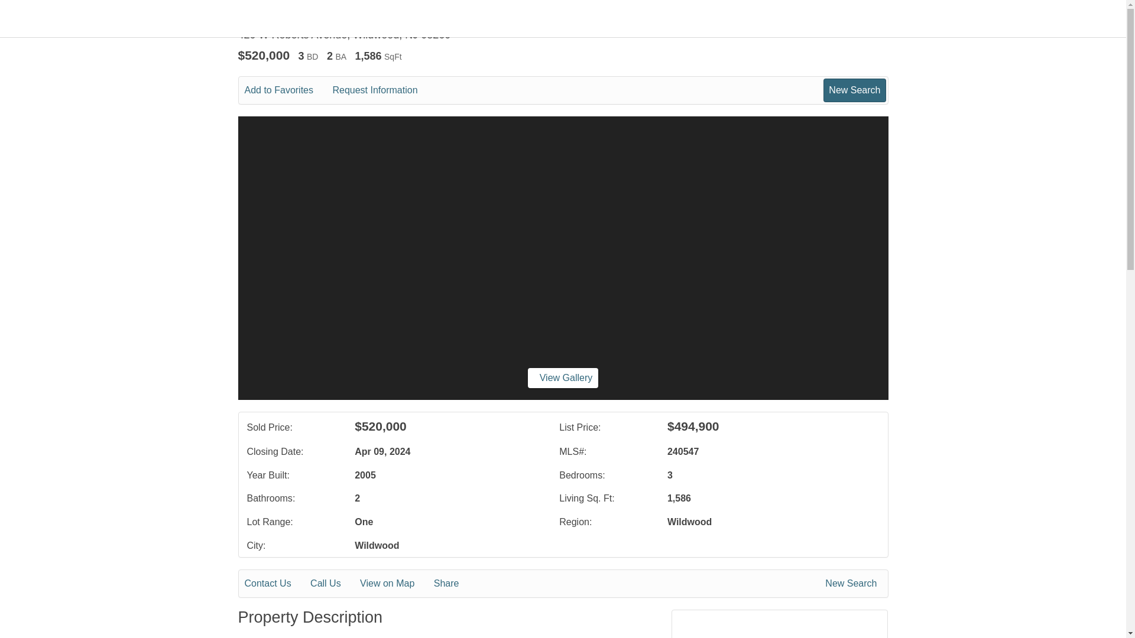  I want to click on Add to Favorites, so click(287, 90).